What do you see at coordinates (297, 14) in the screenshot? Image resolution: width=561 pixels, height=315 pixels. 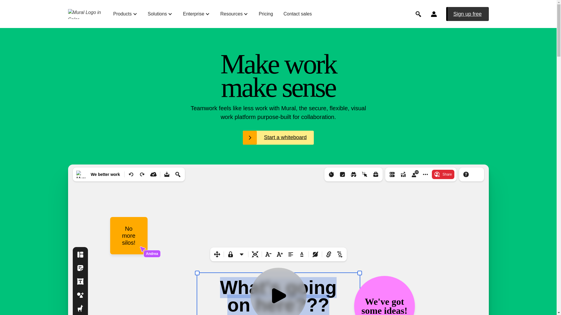 I see `Contact sales` at bounding box center [297, 14].